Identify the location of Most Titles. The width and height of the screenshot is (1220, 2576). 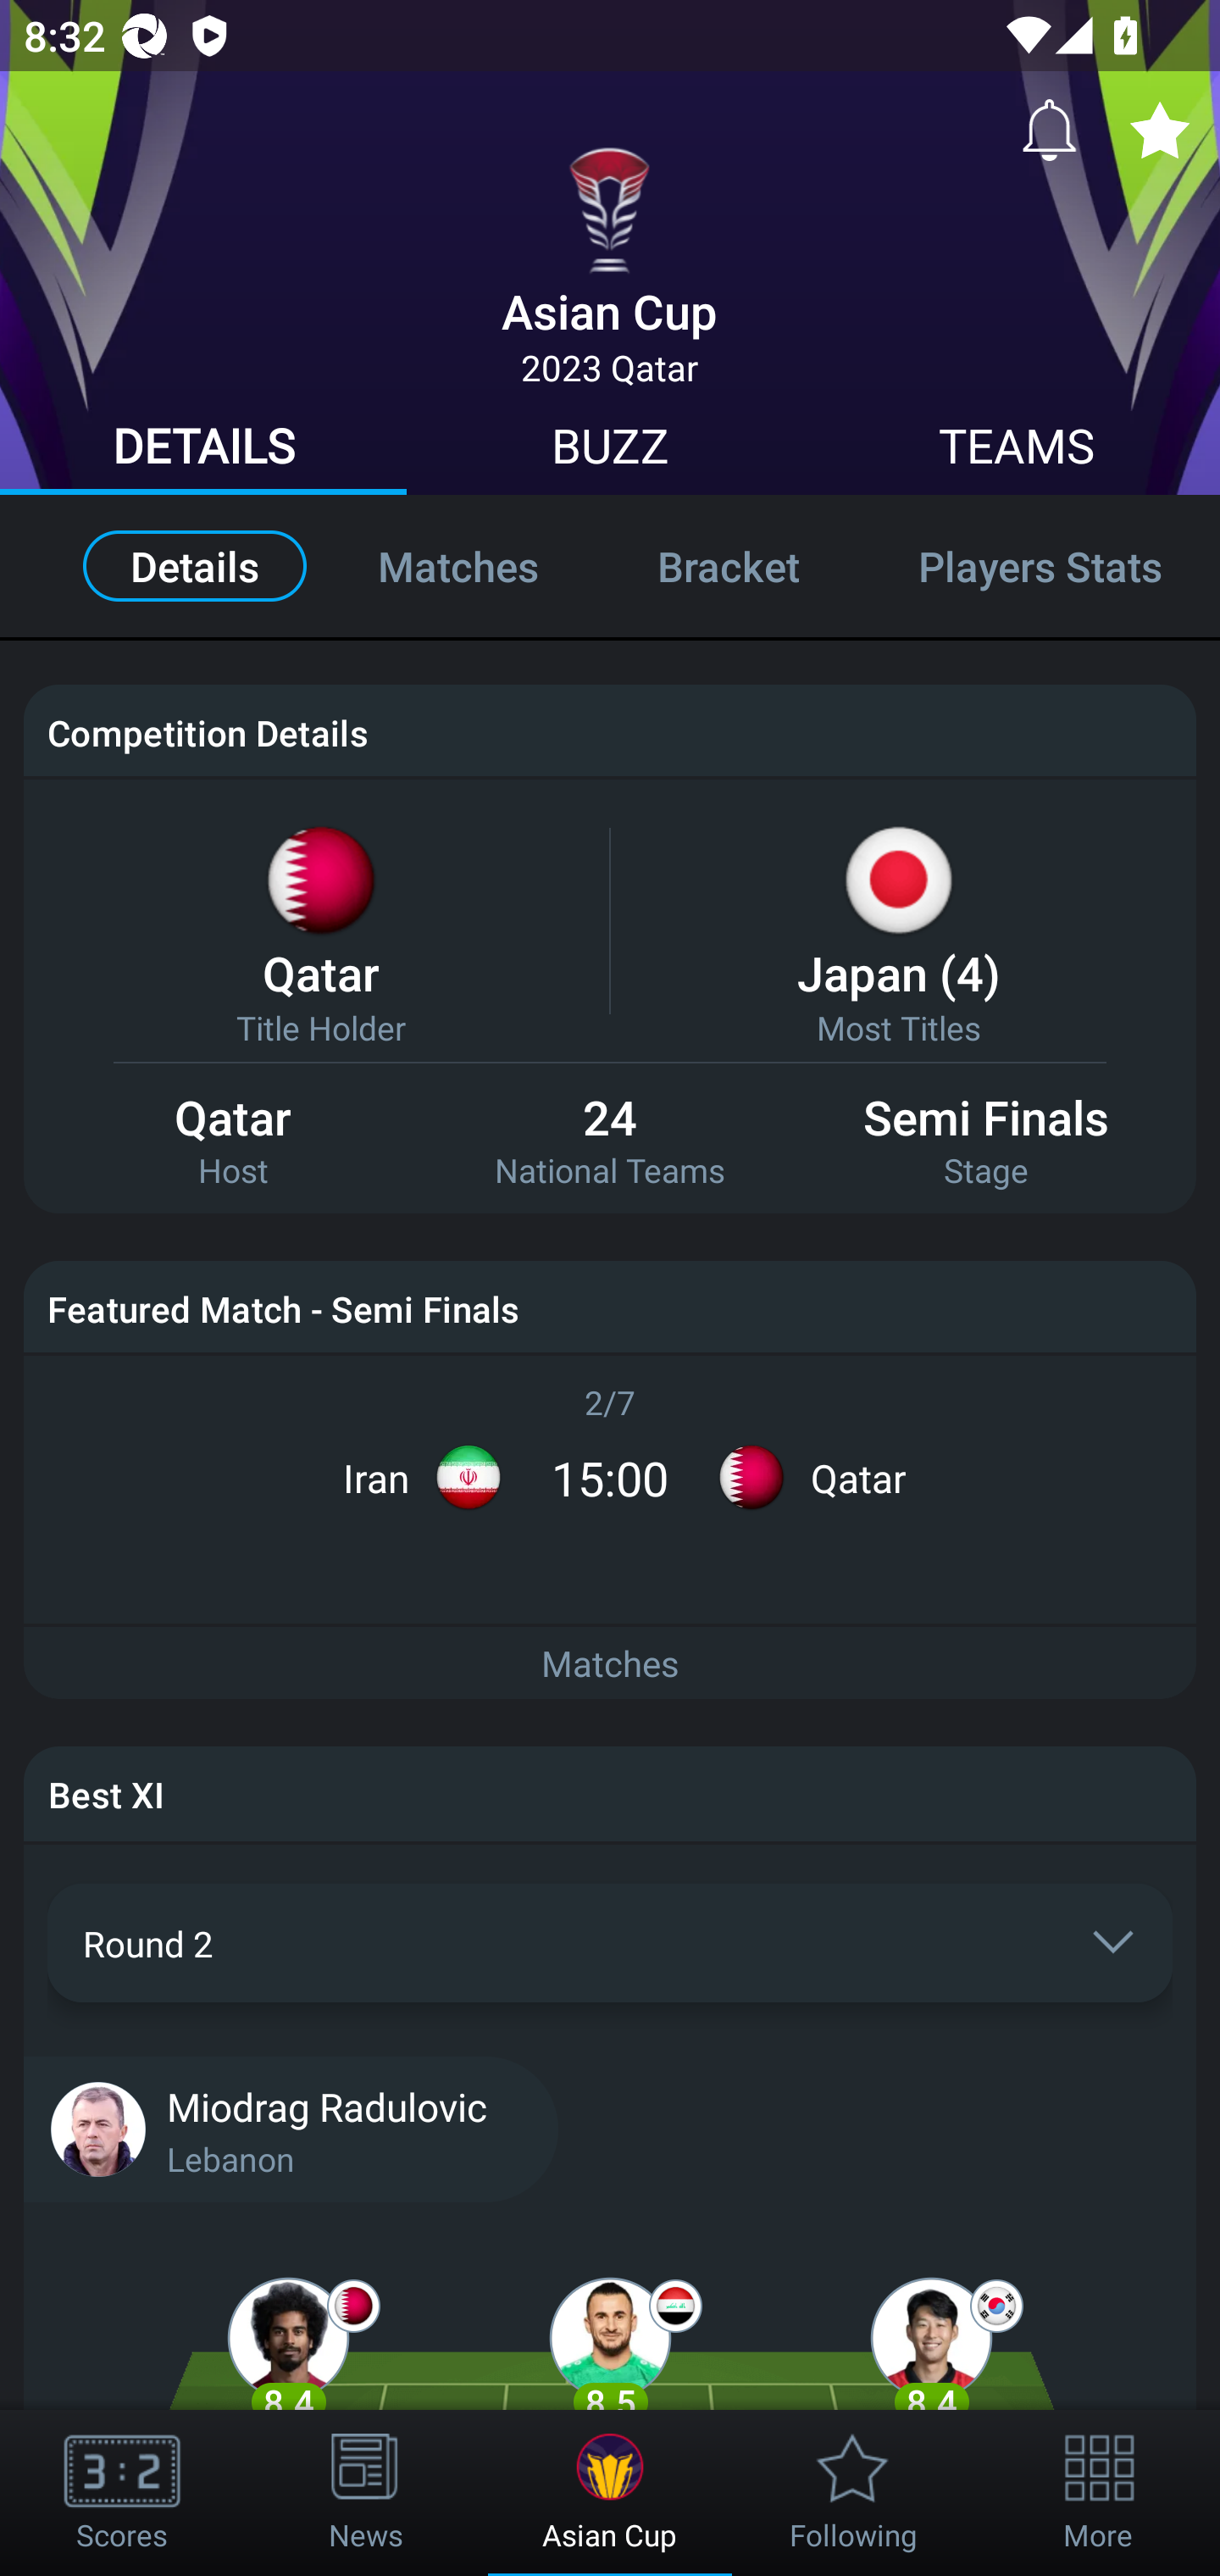
(899, 1027).